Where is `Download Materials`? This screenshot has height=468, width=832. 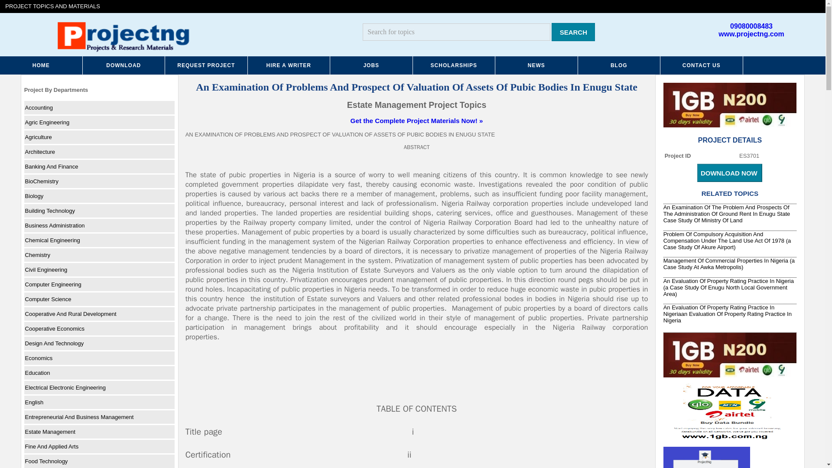
Download Materials is located at coordinates (123, 65).